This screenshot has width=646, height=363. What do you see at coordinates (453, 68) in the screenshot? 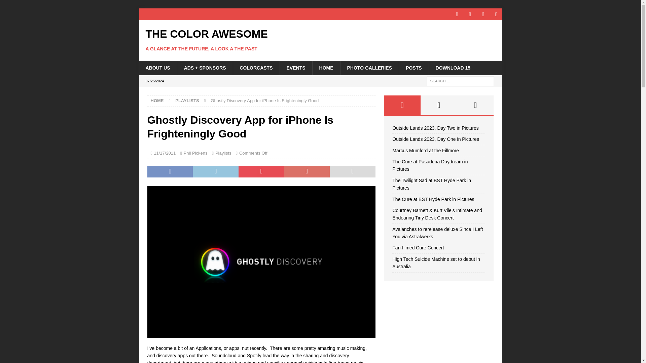
I see `HOME` at bounding box center [453, 68].